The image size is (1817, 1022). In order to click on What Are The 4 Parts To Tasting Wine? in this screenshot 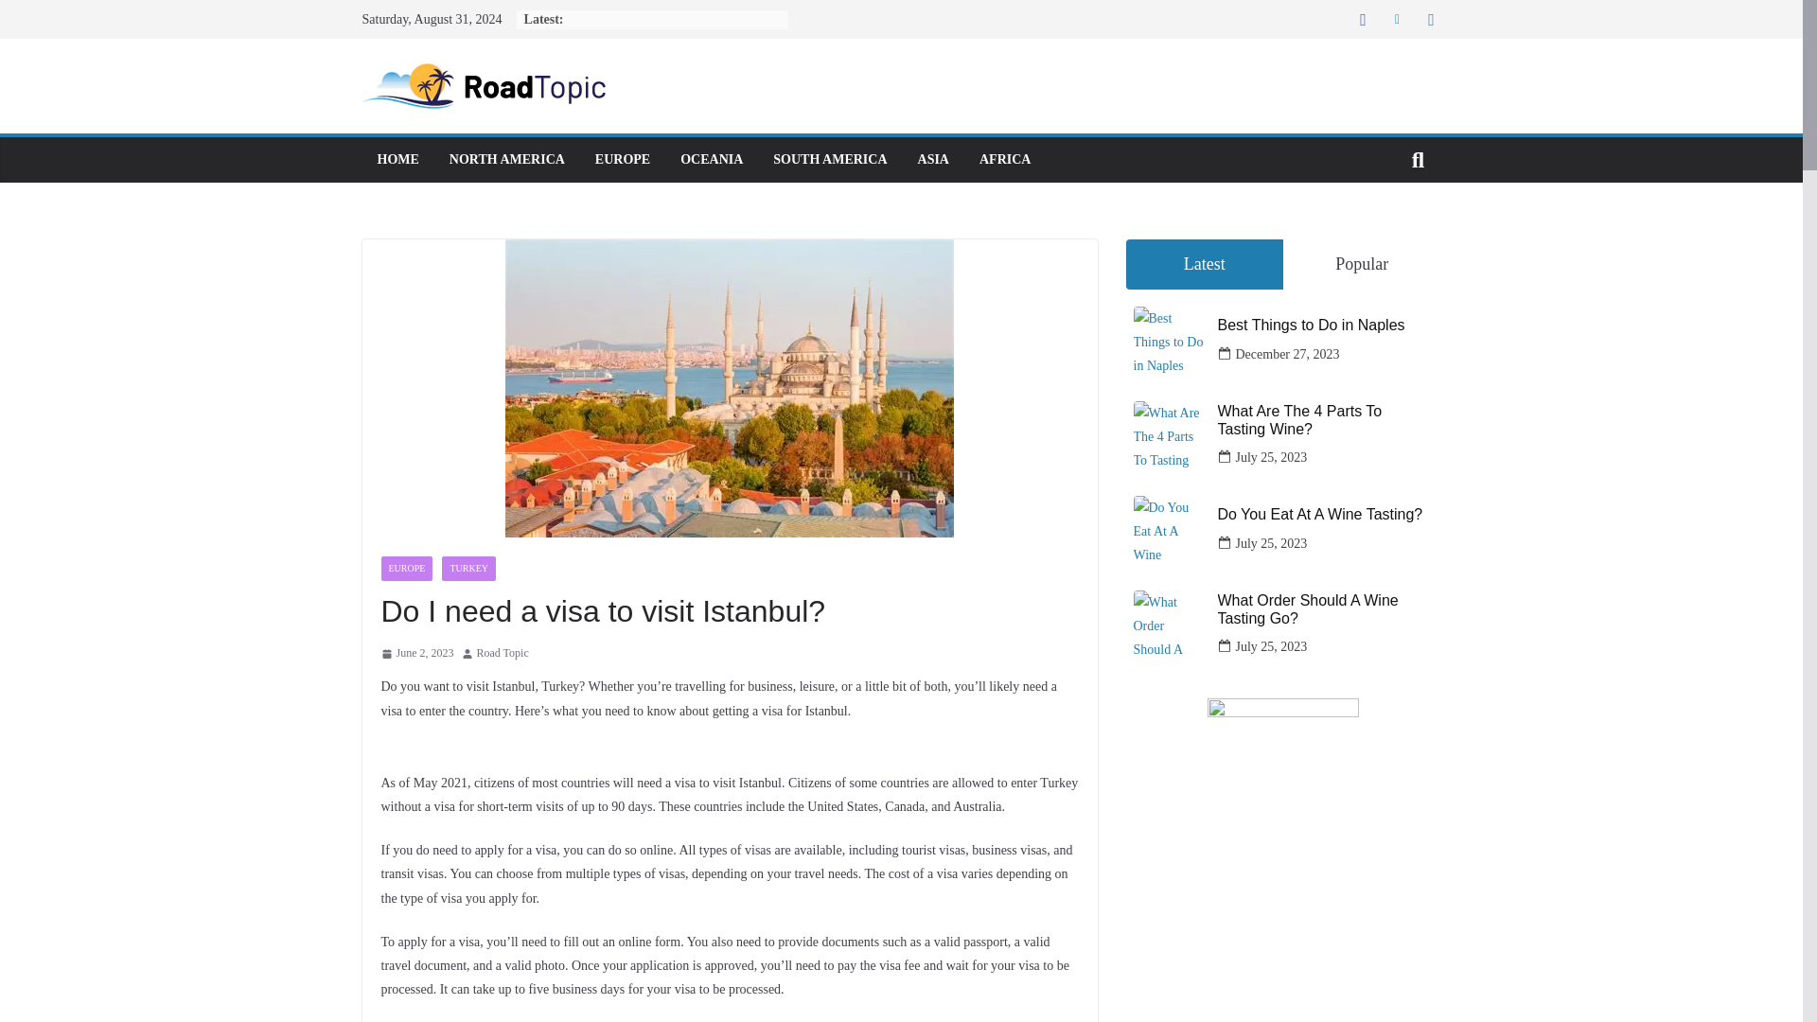, I will do `click(1325, 420)`.